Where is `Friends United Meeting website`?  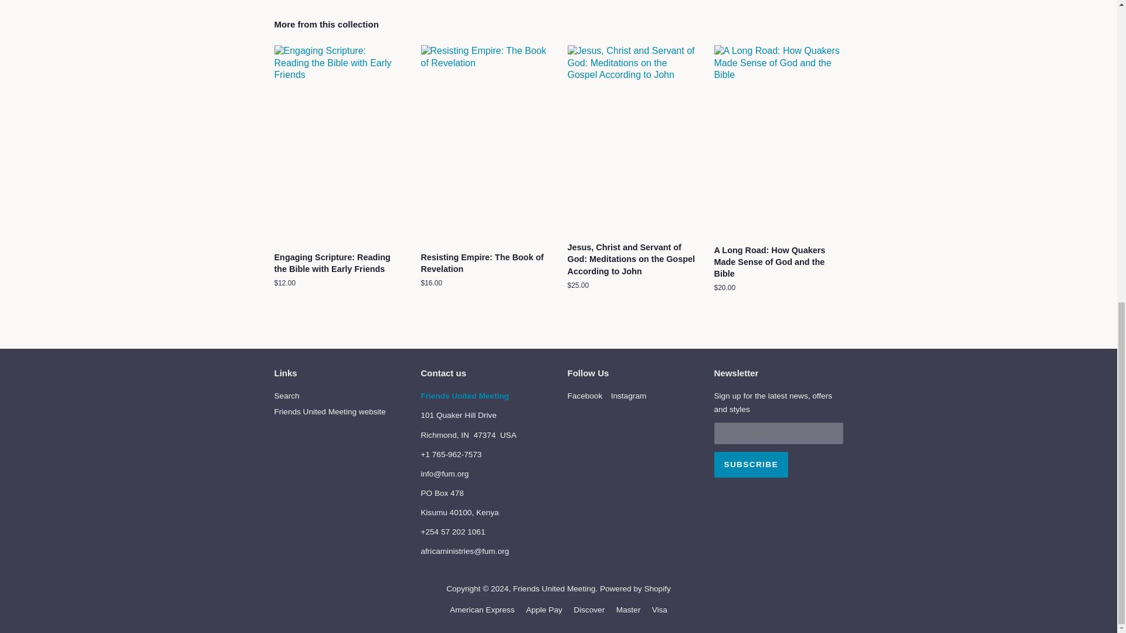
Friends United Meeting website is located at coordinates (330, 411).